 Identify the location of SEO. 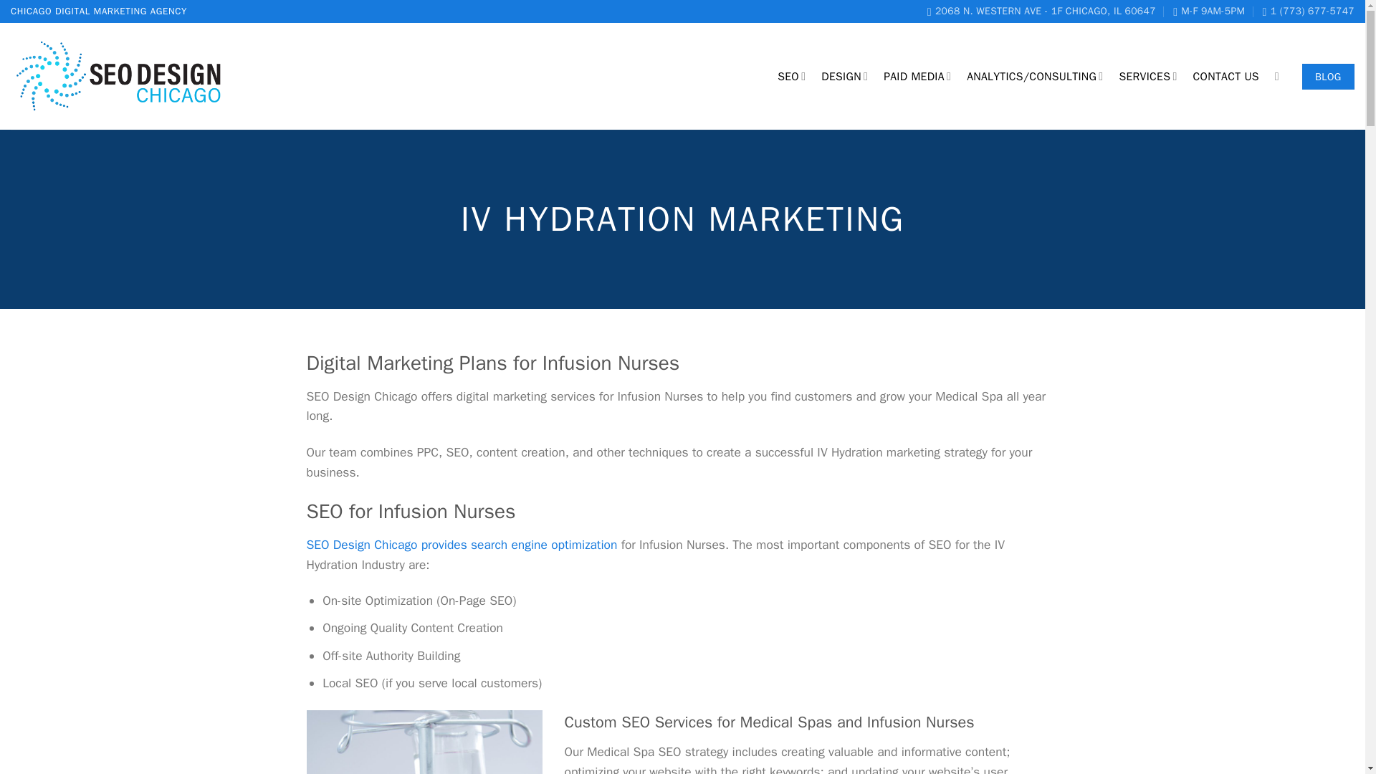
(791, 76).